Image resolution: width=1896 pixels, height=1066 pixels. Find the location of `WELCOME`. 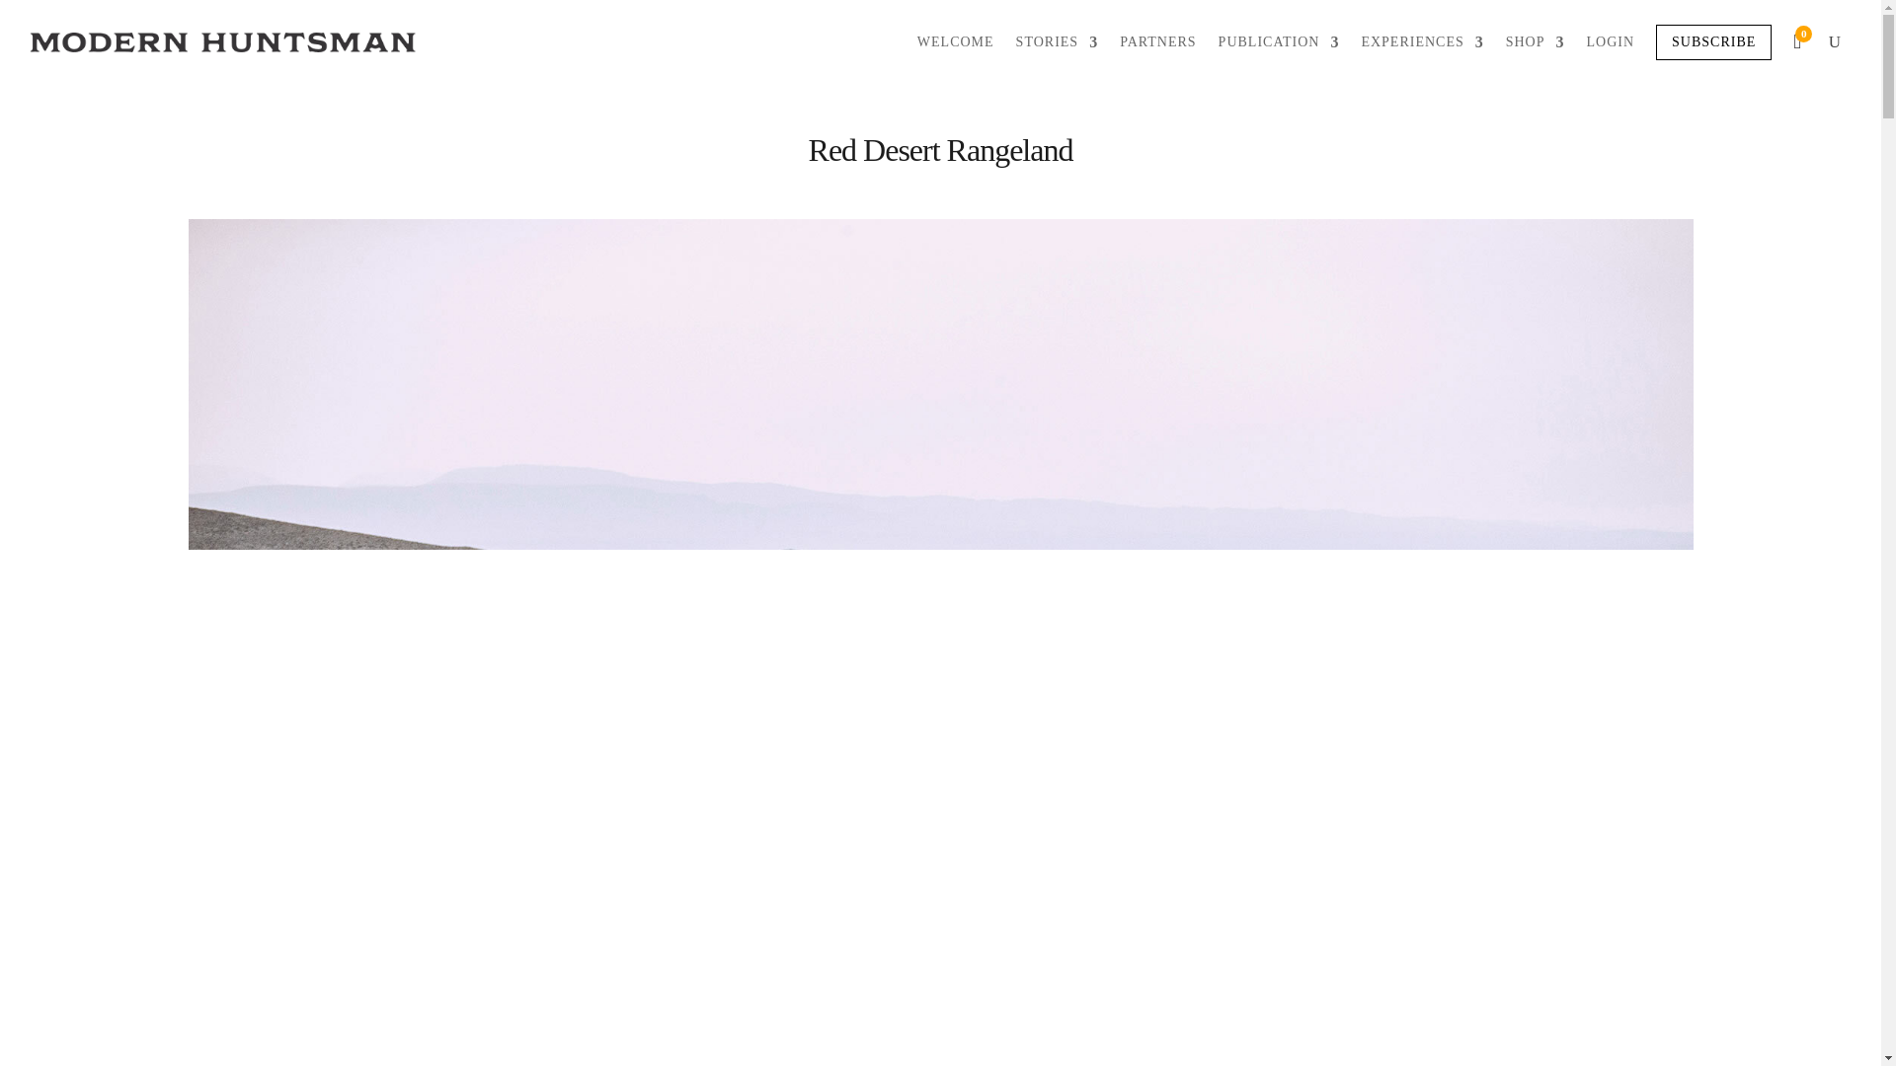

WELCOME is located at coordinates (956, 42).